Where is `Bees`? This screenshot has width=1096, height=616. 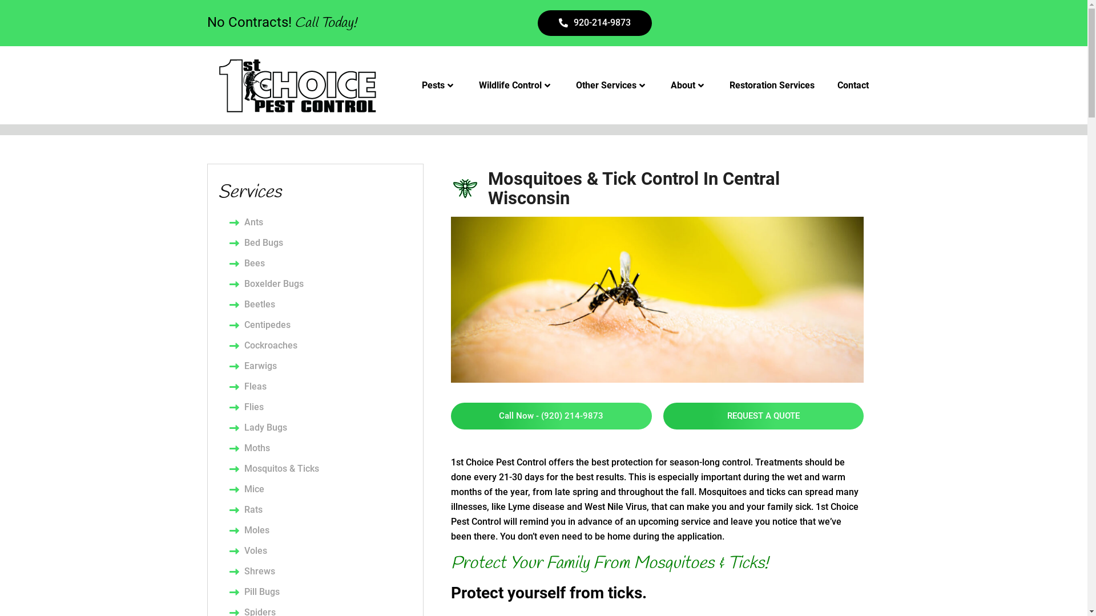 Bees is located at coordinates (321, 264).